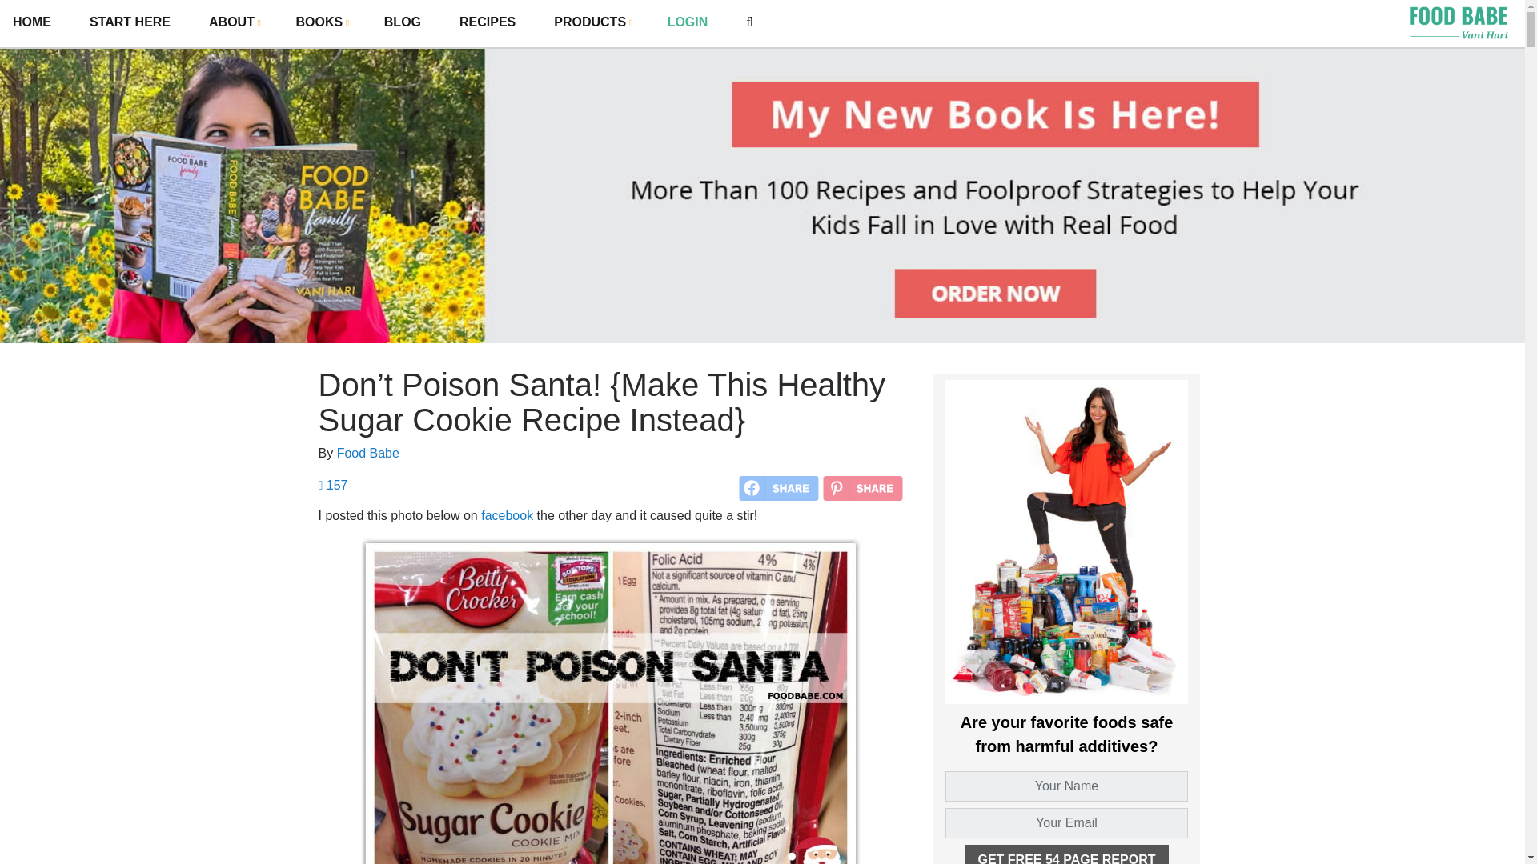 The width and height of the screenshot is (1537, 864). Describe the element at coordinates (688, 22) in the screenshot. I see `LOGIN` at that location.